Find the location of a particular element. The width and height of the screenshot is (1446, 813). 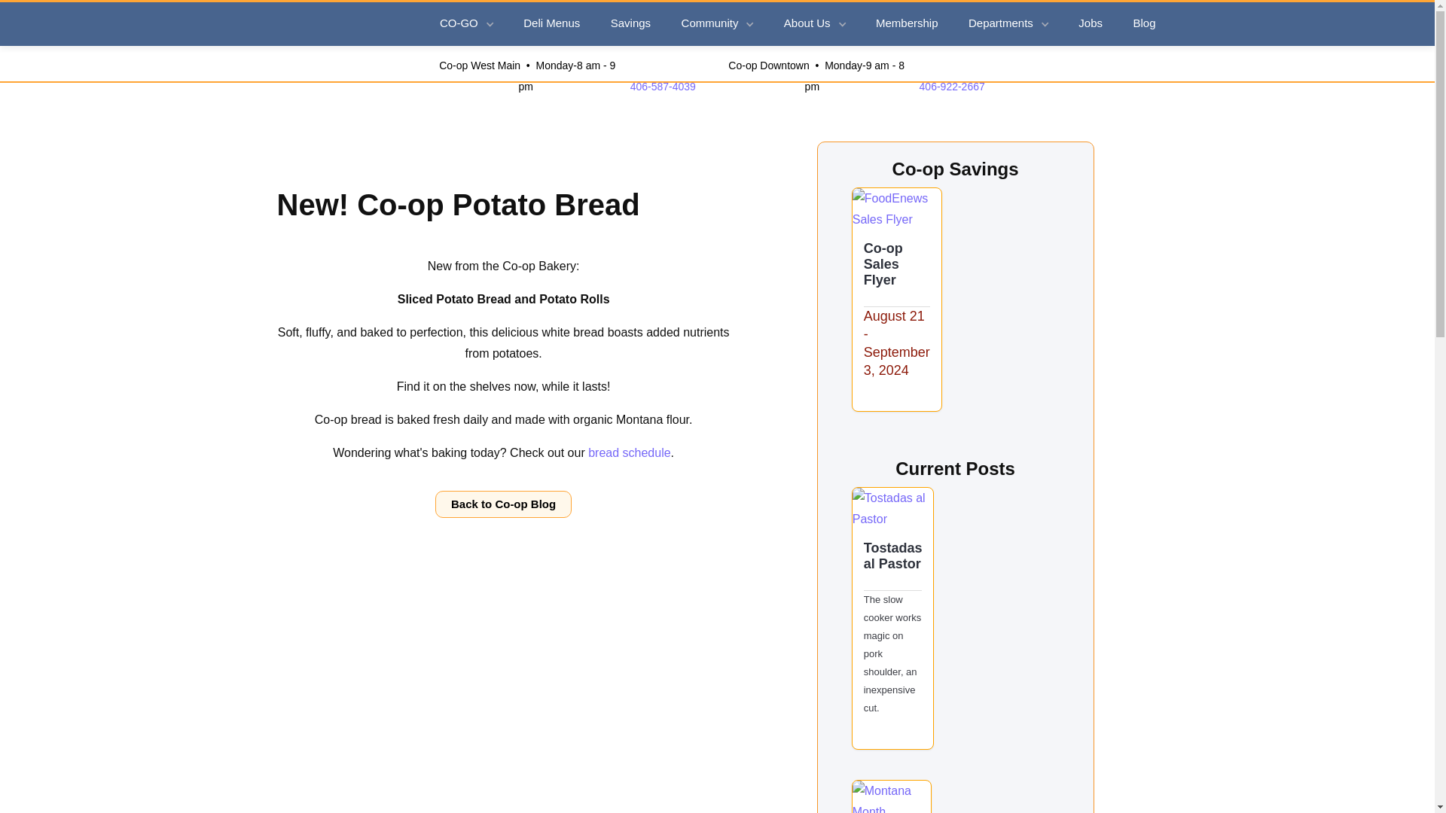

406-587-4039 is located at coordinates (663, 86).